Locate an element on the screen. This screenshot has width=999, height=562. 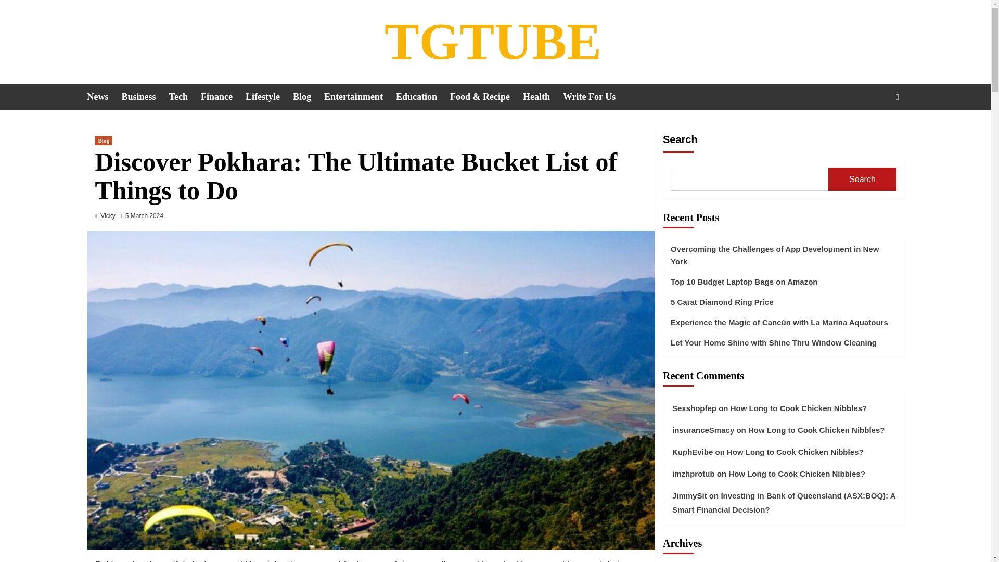
Health is located at coordinates (543, 97).